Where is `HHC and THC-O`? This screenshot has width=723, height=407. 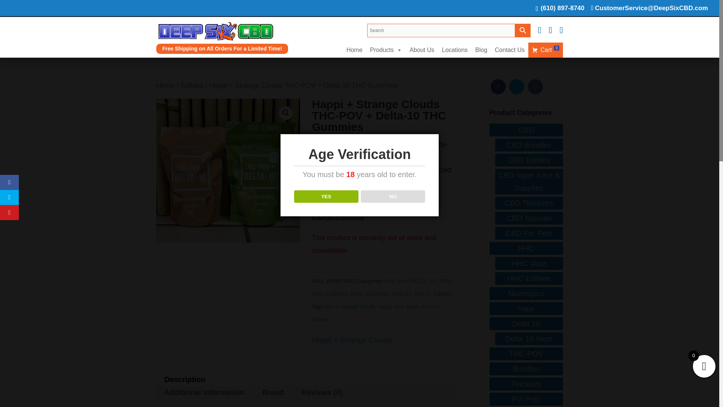
HHC and THC-O is located at coordinates (404, 281).